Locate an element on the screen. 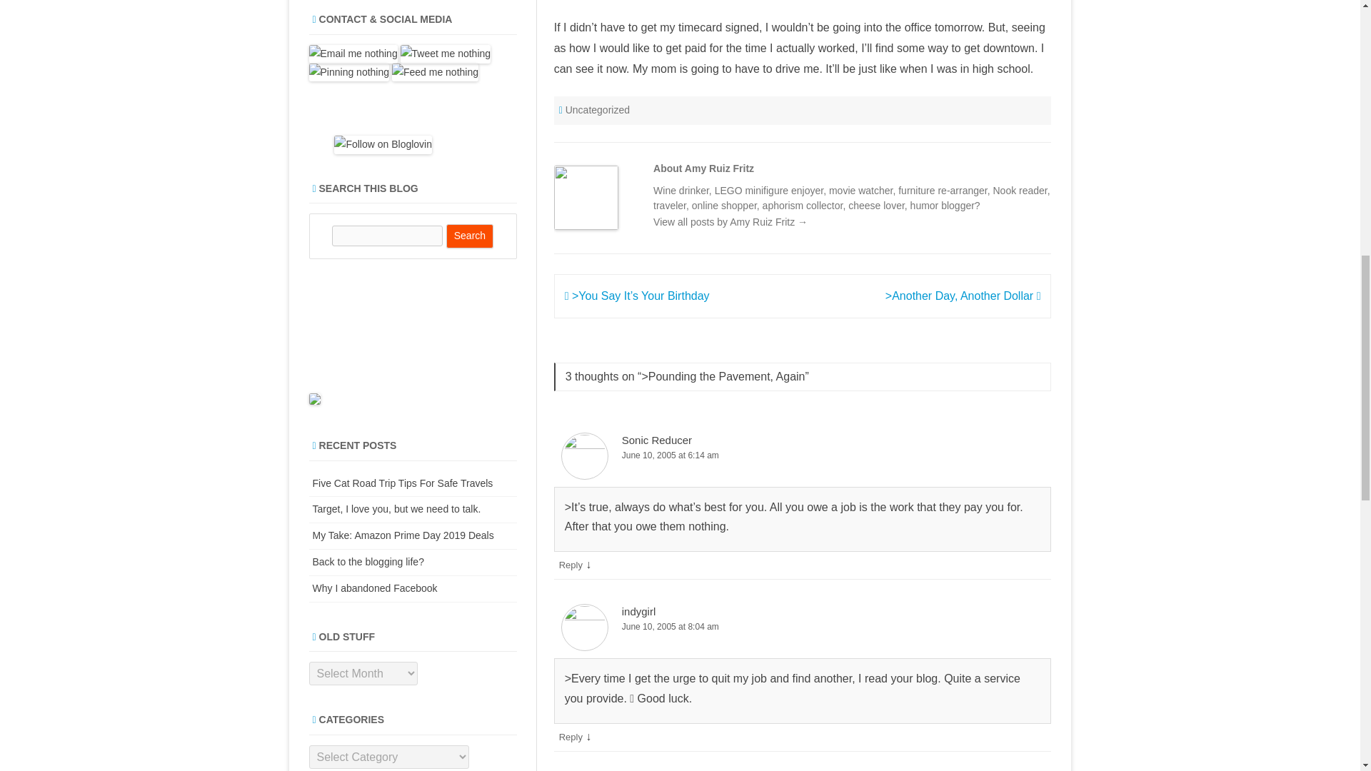 The image size is (1371, 771). Reply is located at coordinates (571, 565).